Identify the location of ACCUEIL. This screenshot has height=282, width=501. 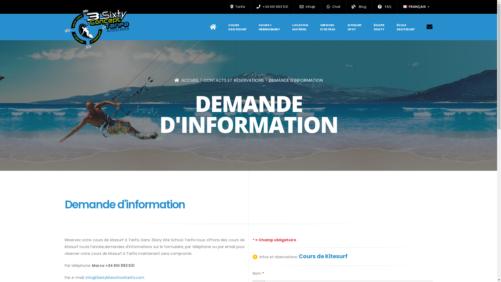
(186, 80).